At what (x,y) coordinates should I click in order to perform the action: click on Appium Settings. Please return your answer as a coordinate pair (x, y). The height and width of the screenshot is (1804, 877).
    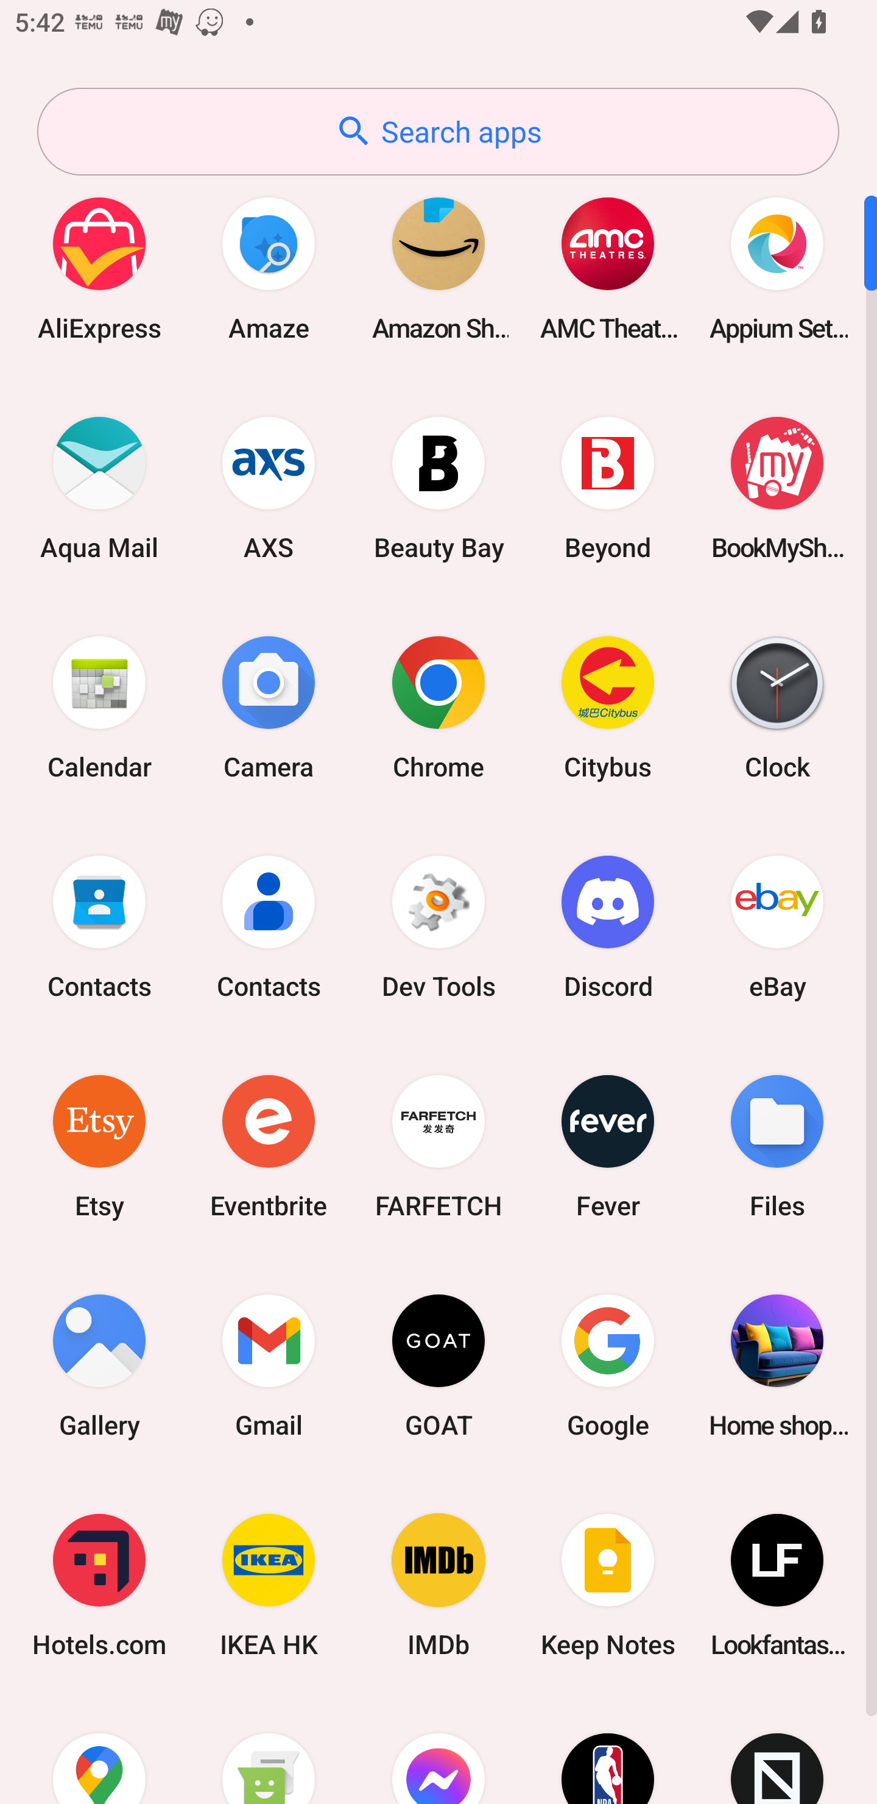
    Looking at the image, I should click on (777, 268).